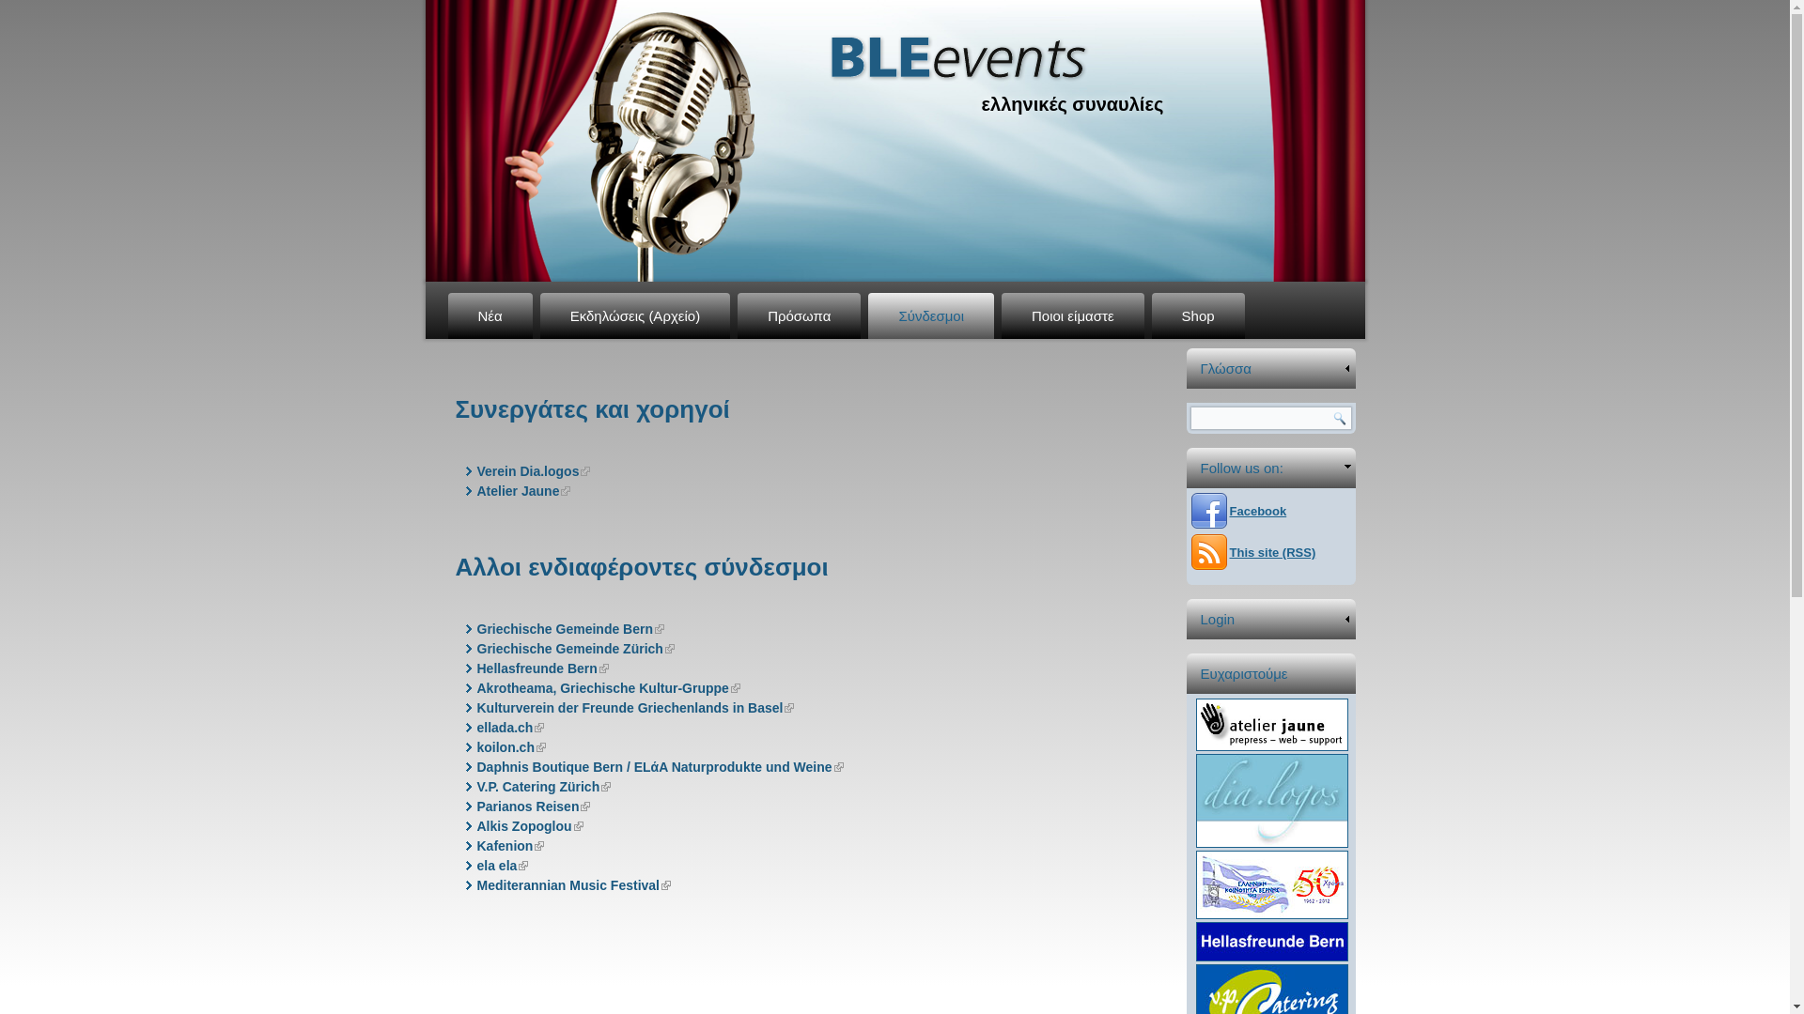 The height and width of the screenshot is (1014, 1804). What do you see at coordinates (543, 668) in the screenshot?
I see `Hellasfreunde Bern
(link is external)` at bounding box center [543, 668].